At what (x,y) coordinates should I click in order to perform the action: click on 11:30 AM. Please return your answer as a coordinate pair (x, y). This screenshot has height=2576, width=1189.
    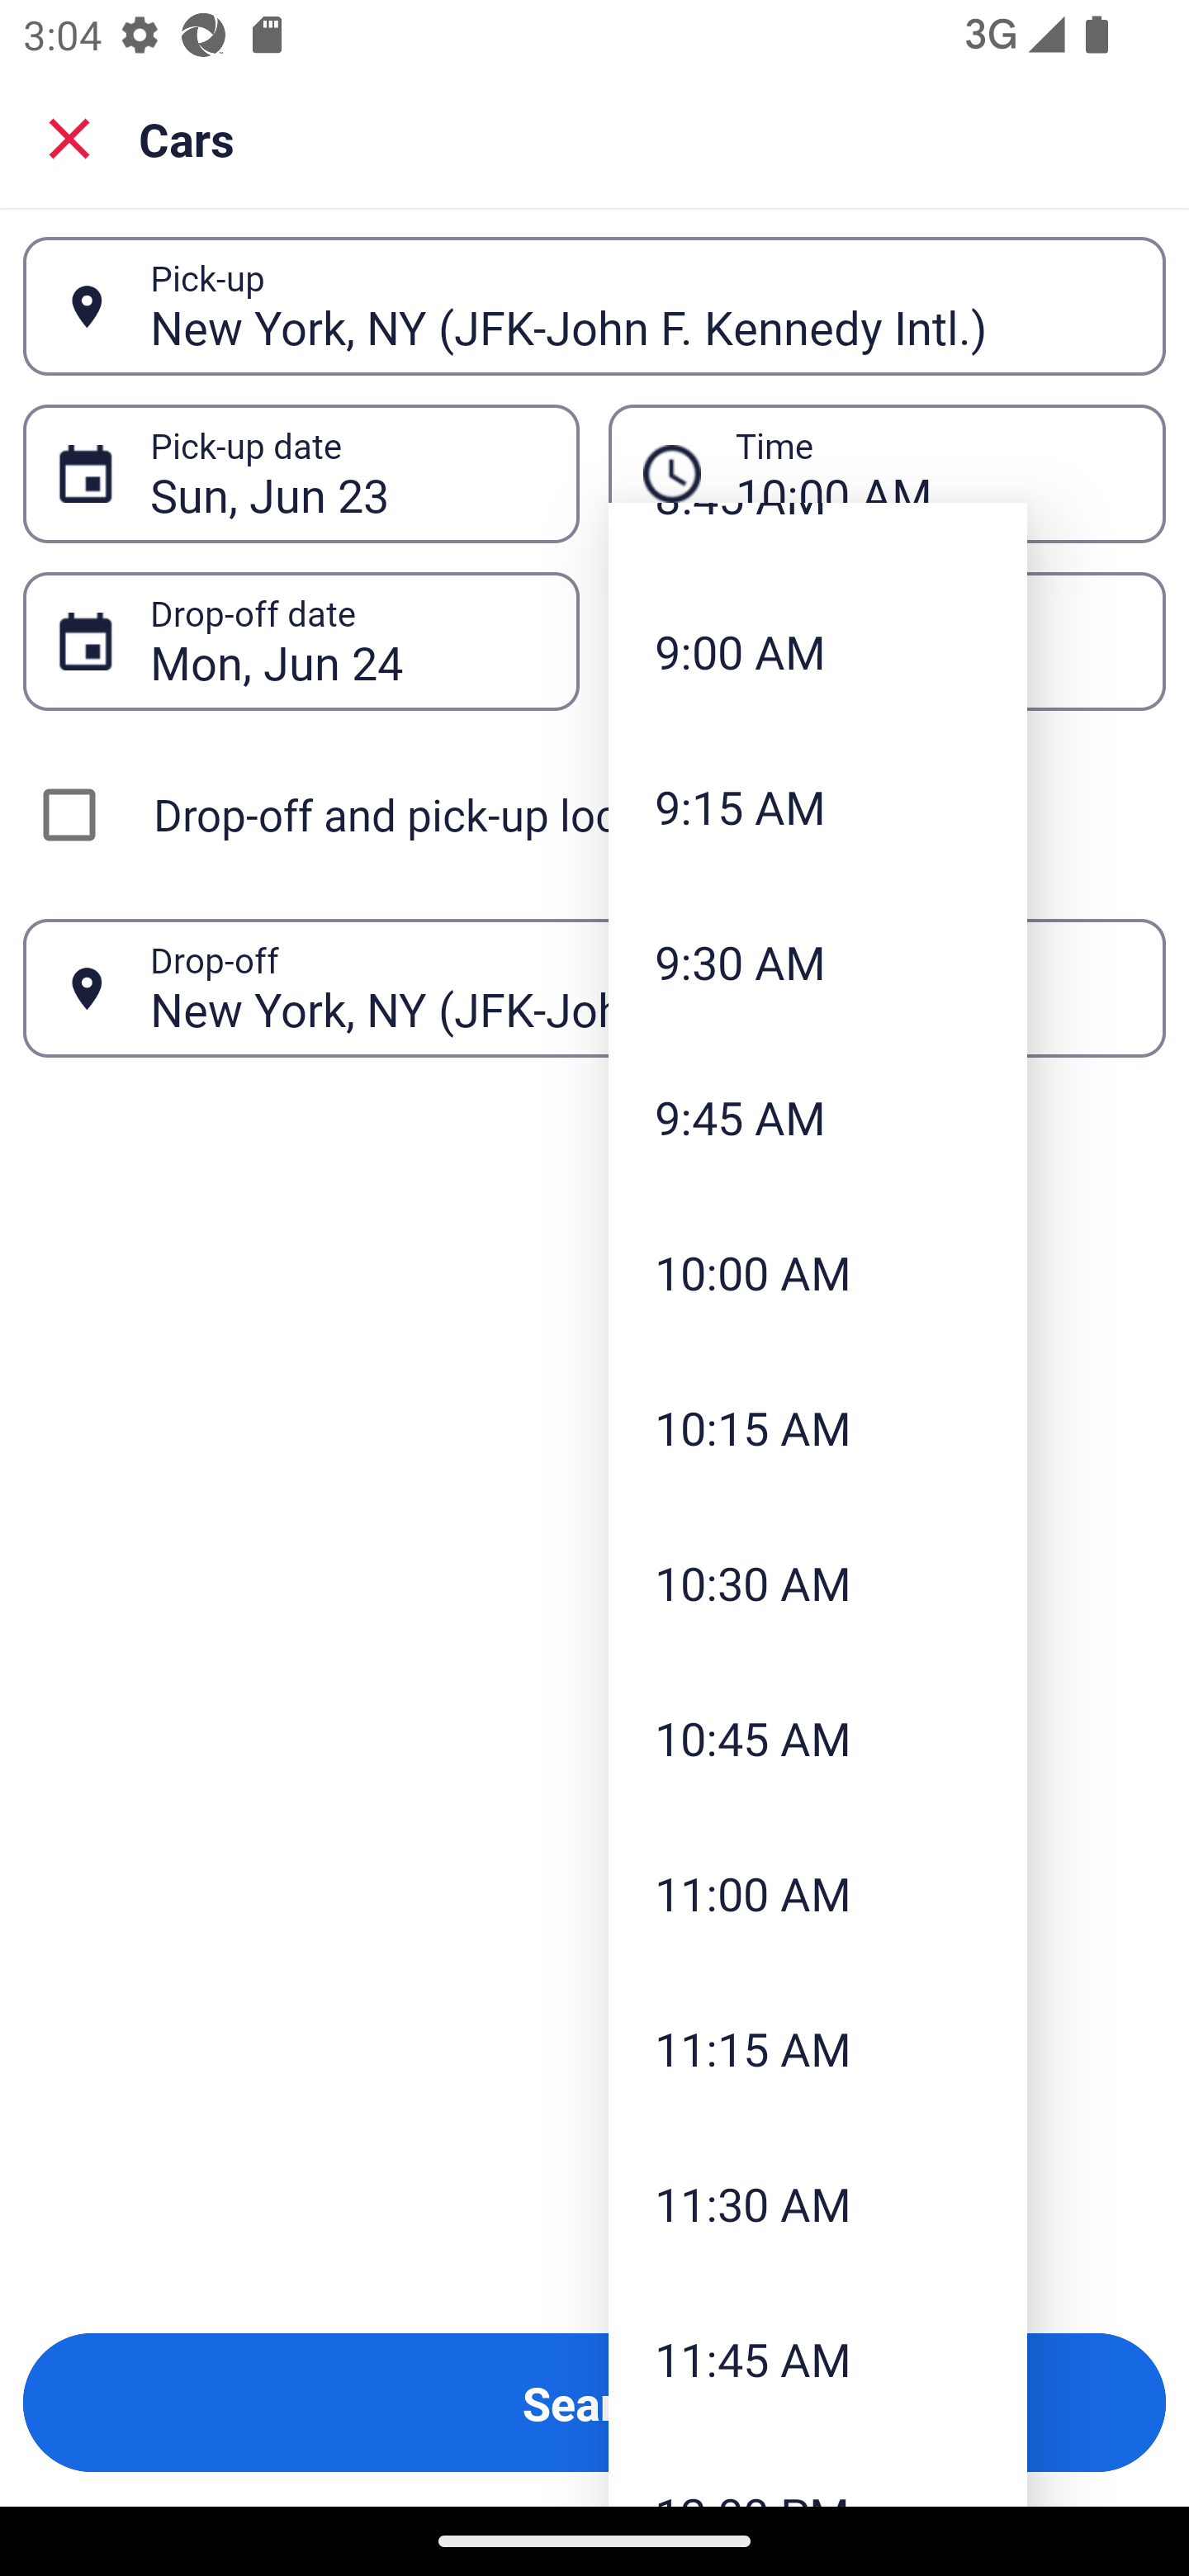
    Looking at the image, I should click on (817, 2204).